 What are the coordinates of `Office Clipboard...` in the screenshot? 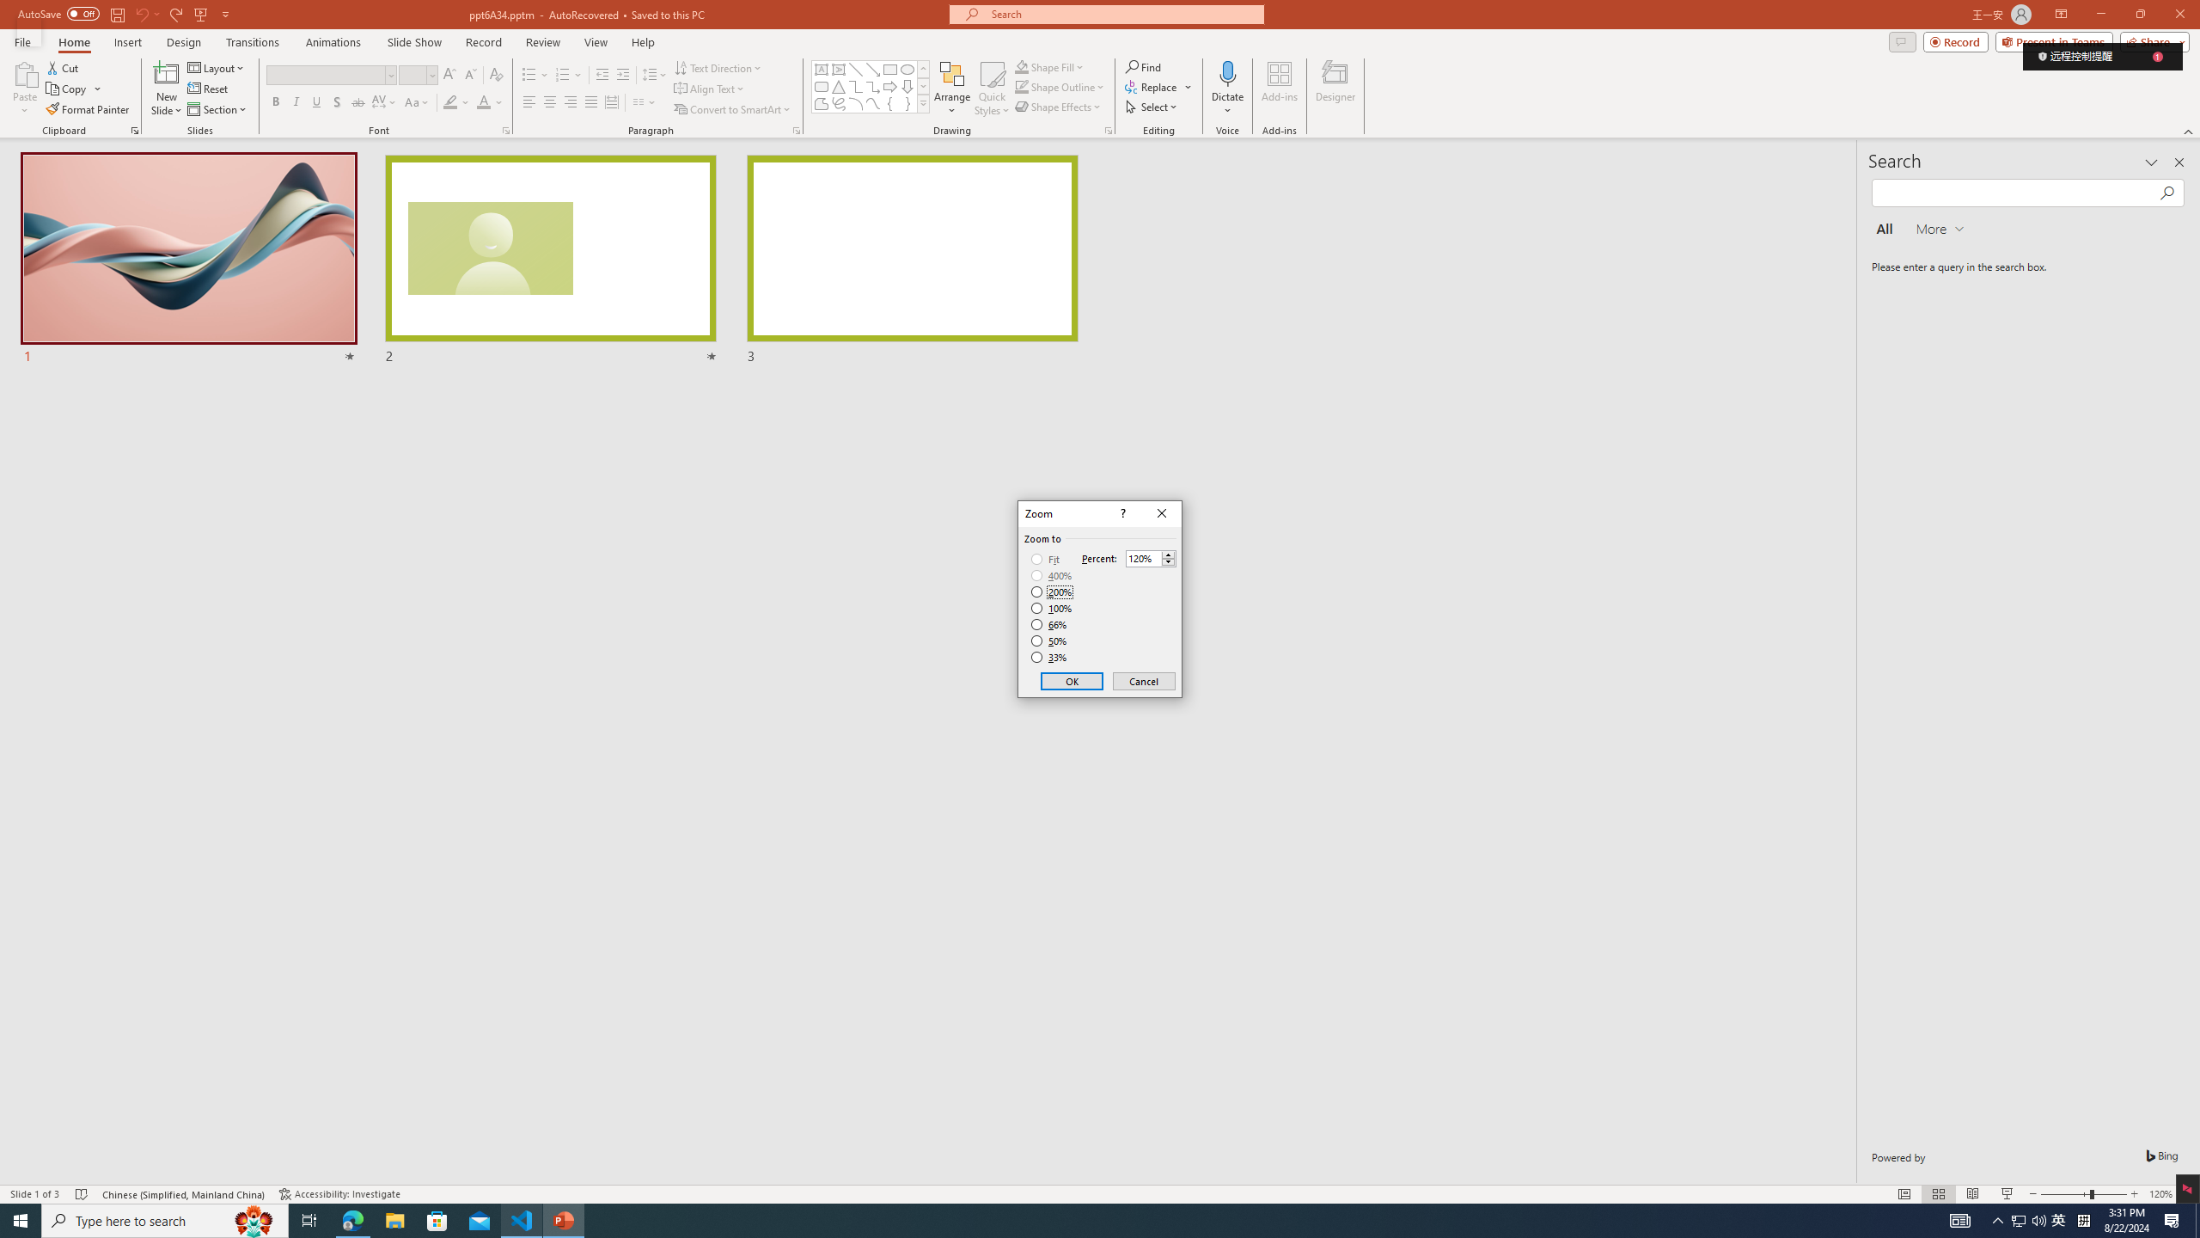 It's located at (134, 131).